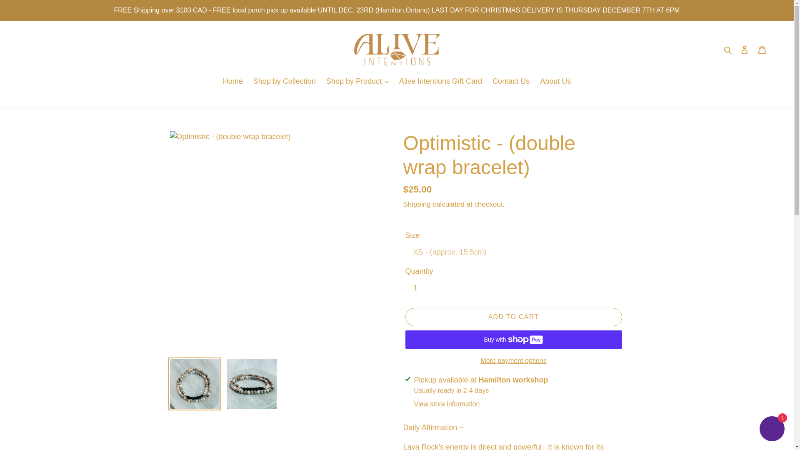  What do you see at coordinates (422, 288) in the screenshot?
I see `1` at bounding box center [422, 288].